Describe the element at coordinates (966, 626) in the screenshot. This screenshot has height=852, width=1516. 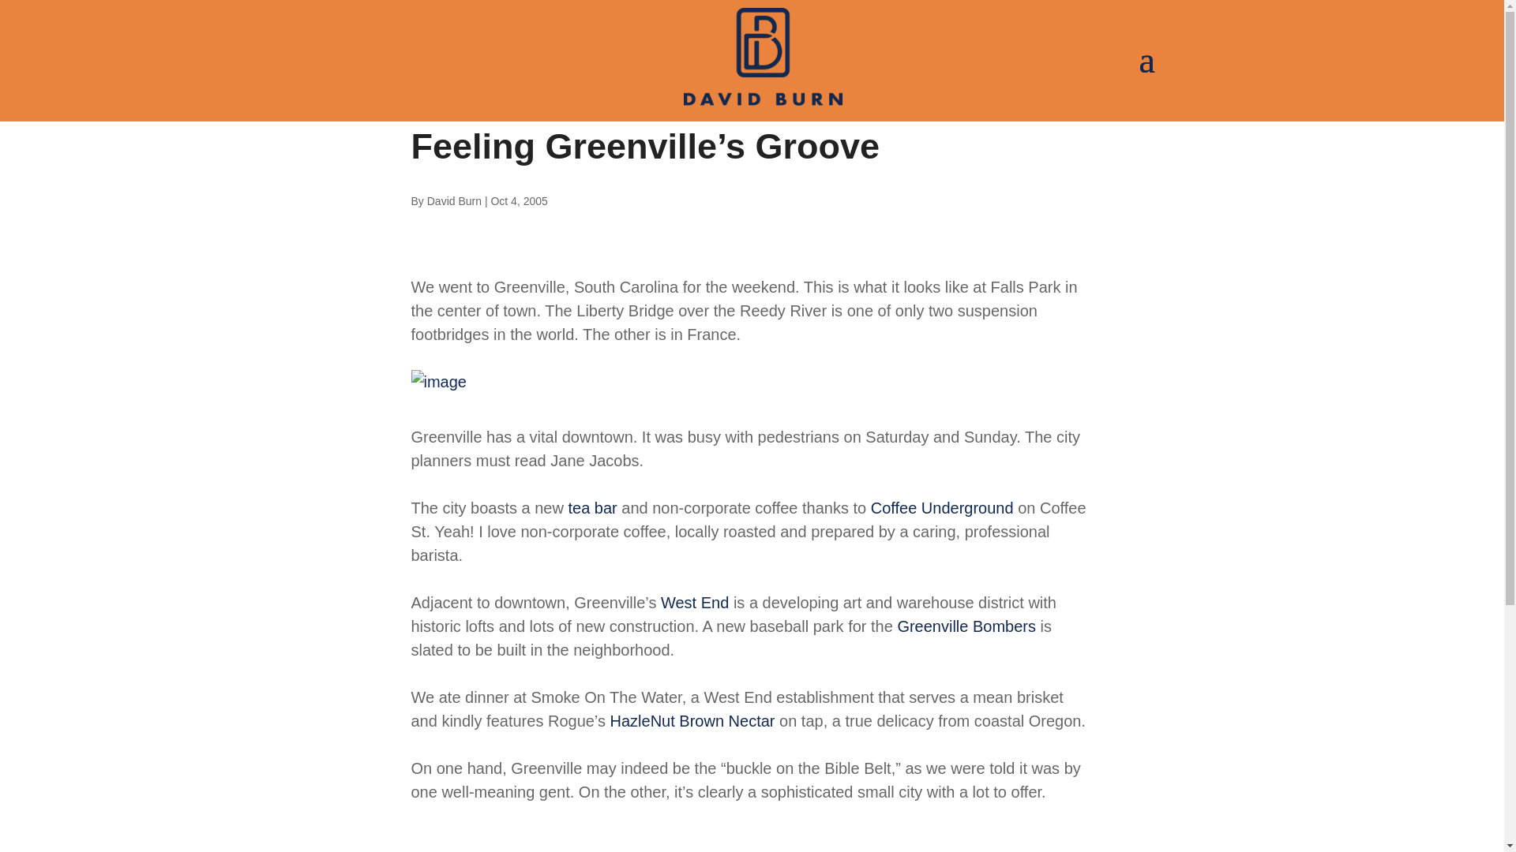
I see `Greenville Bombers` at that location.